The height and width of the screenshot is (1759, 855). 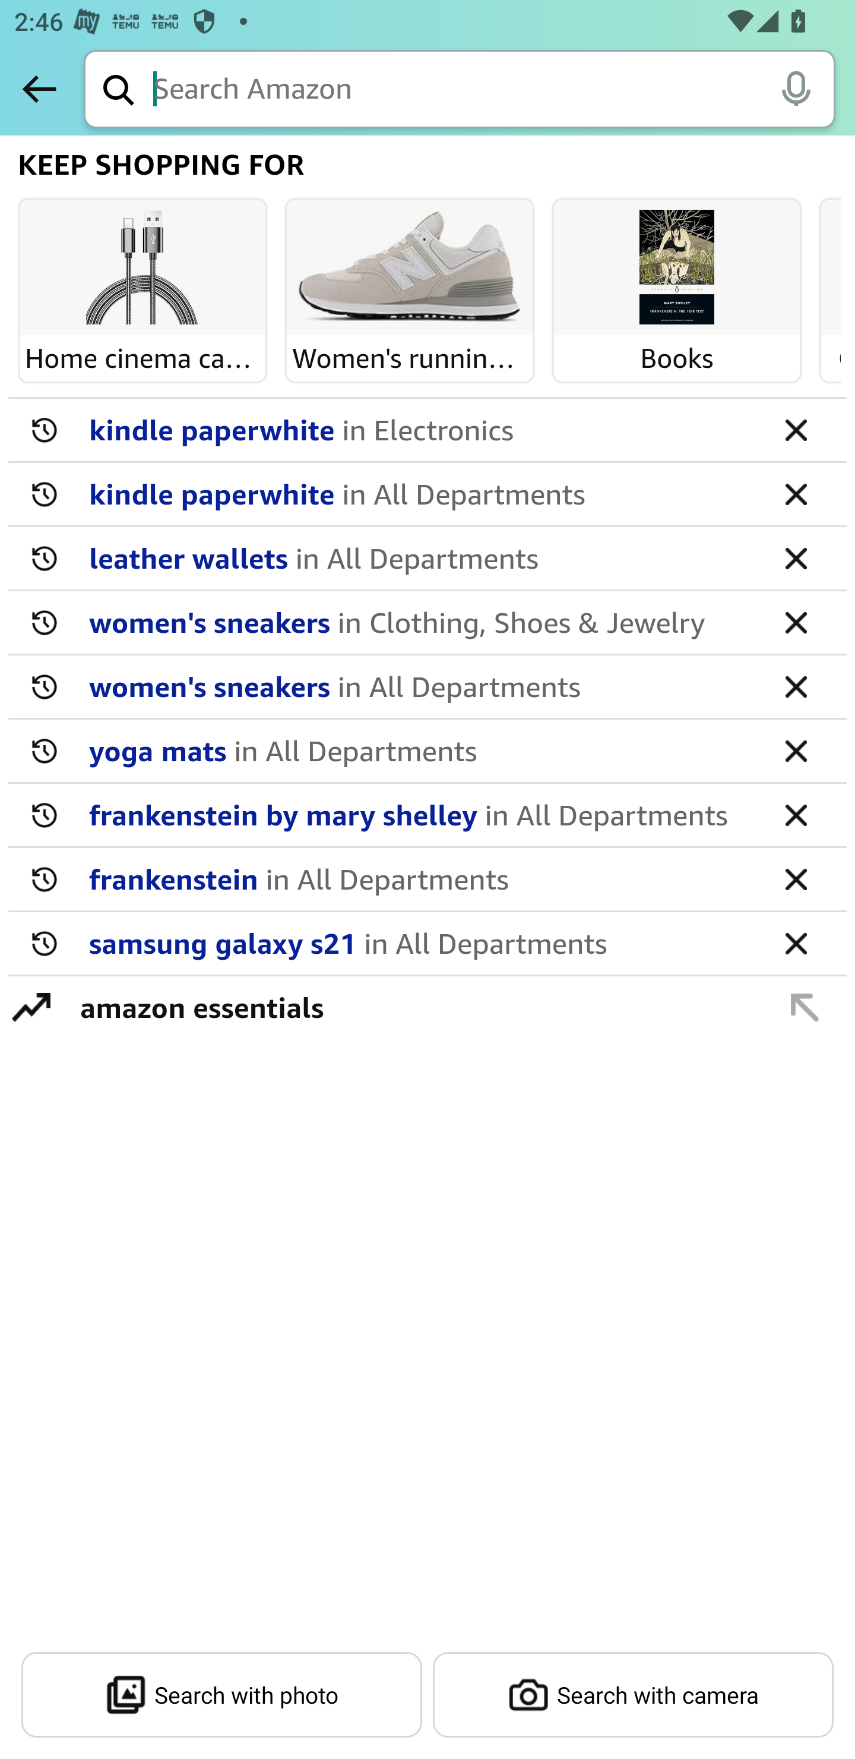 What do you see at coordinates (427, 815) in the screenshot?
I see `frankenstein by mary shelley delete` at bounding box center [427, 815].